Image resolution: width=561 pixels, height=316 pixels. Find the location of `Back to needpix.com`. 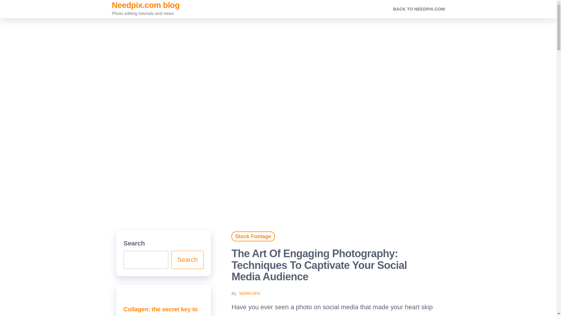

Back to needpix.com is located at coordinates (419, 9).